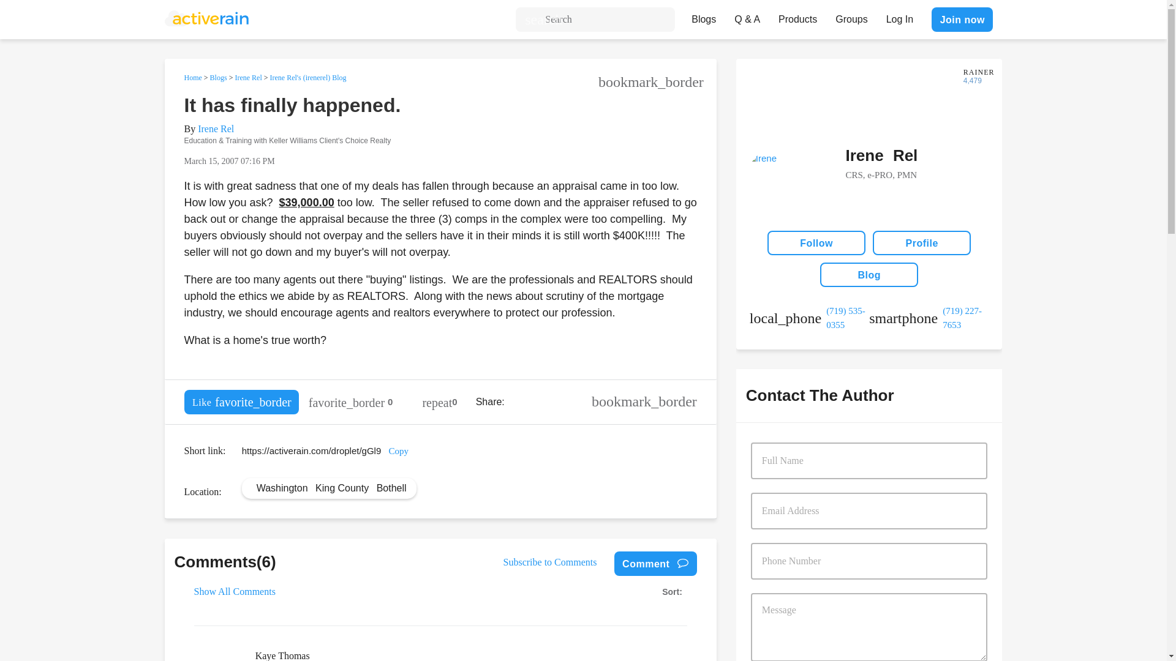  I want to click on Join now, so click(962, 19).